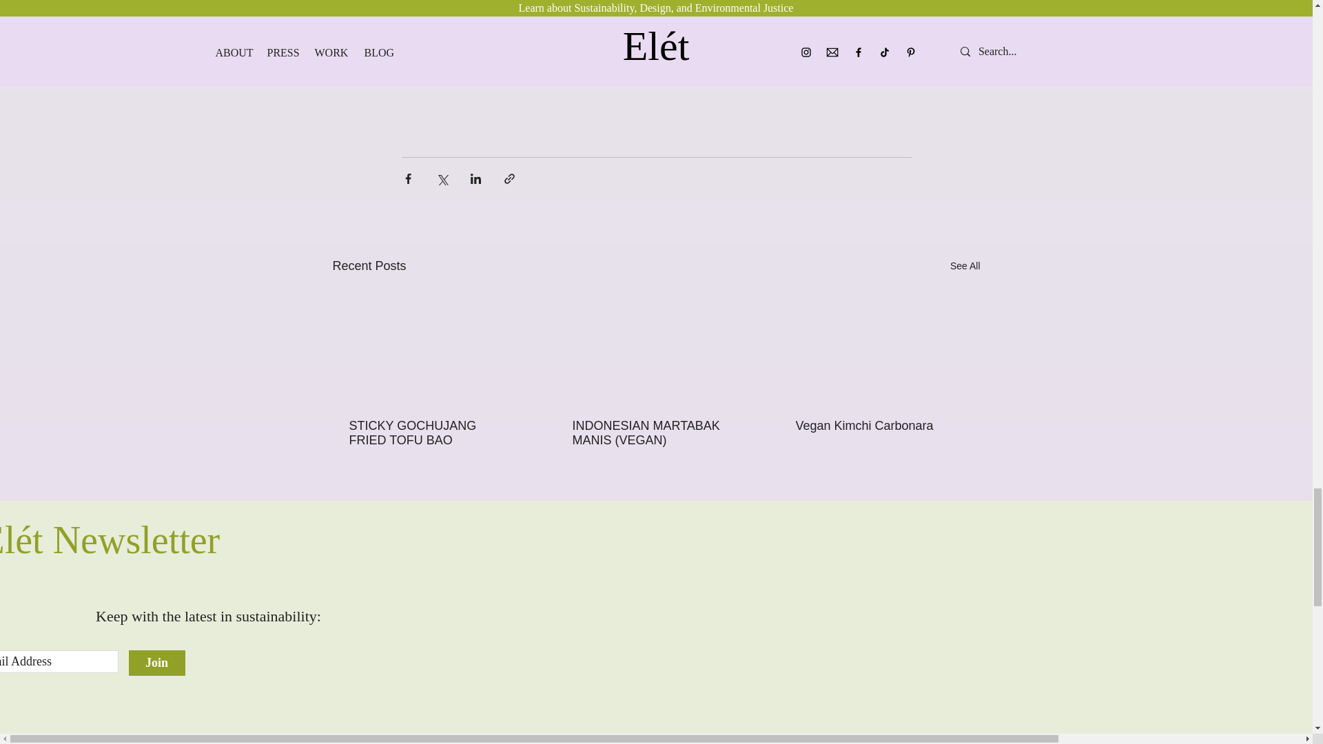 The width and height of the screenshot is (1323, 744). What do you see at coordinates (878, 426) in the screenshot?
I see `Vegan Kimchi Carbonara` at bounding box center [878, 426].